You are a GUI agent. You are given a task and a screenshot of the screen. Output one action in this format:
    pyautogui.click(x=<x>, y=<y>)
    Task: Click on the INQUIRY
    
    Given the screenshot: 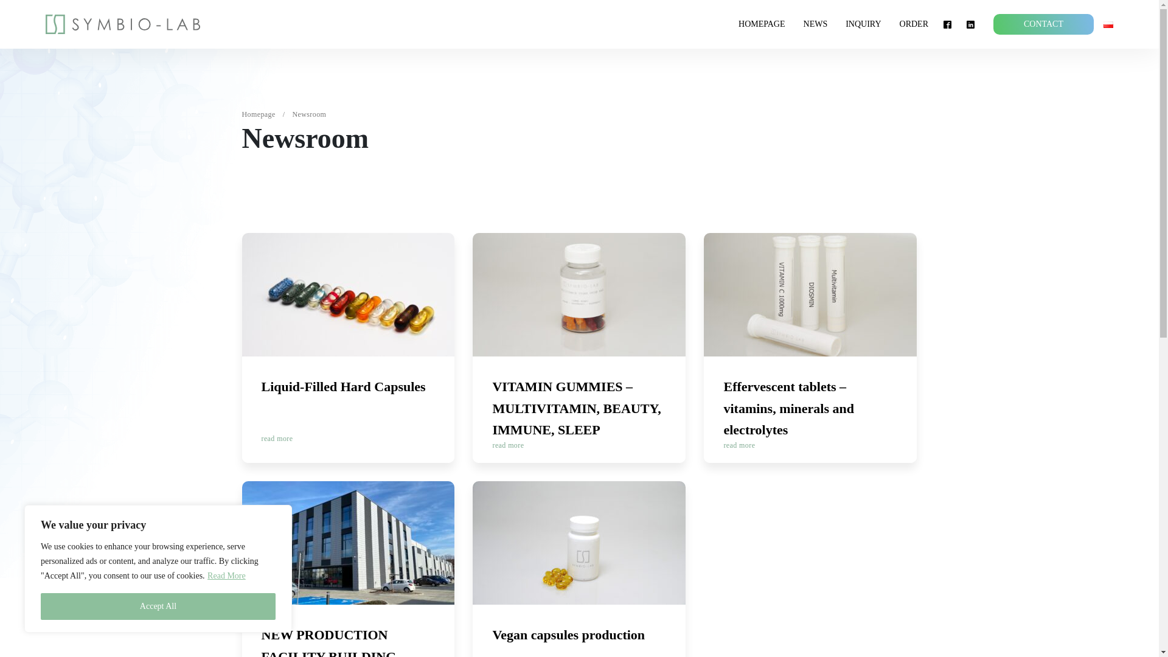 What is the action you would take?
    pyautogui.click(x=158, y=607)
    